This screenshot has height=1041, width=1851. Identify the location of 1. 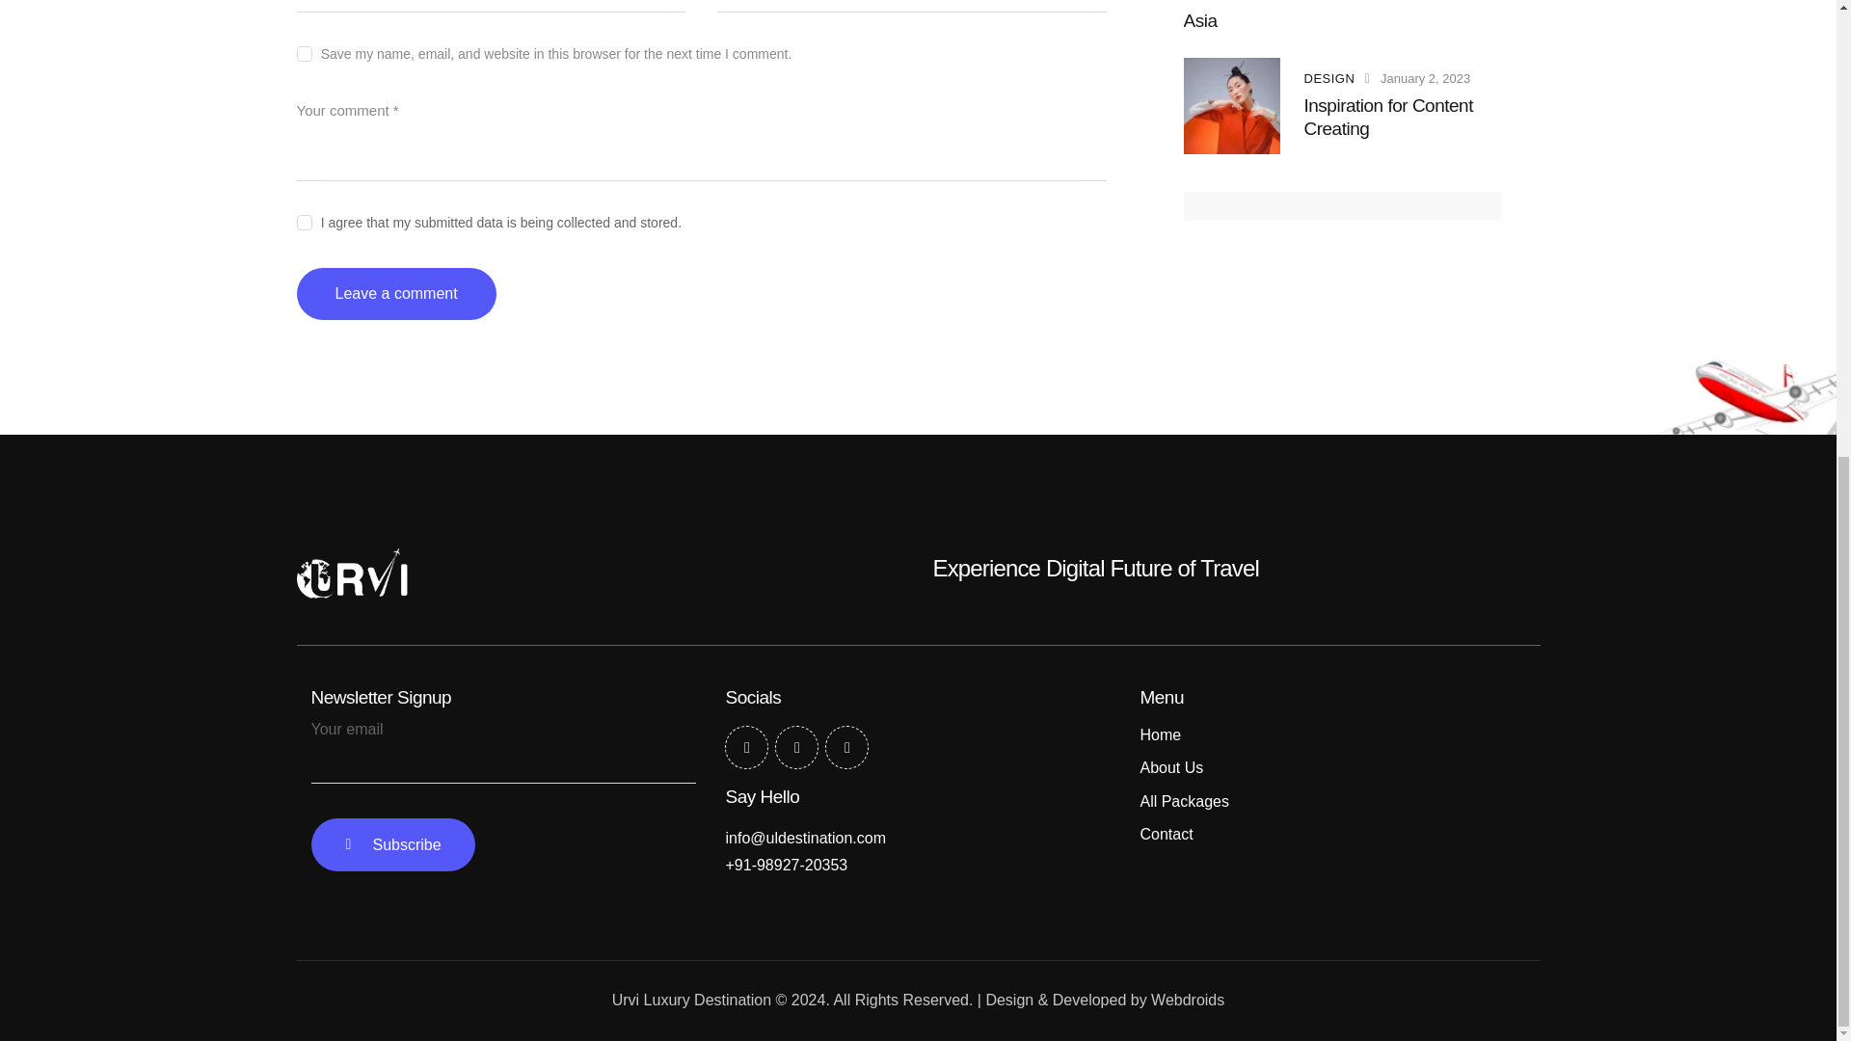
(702, 218).